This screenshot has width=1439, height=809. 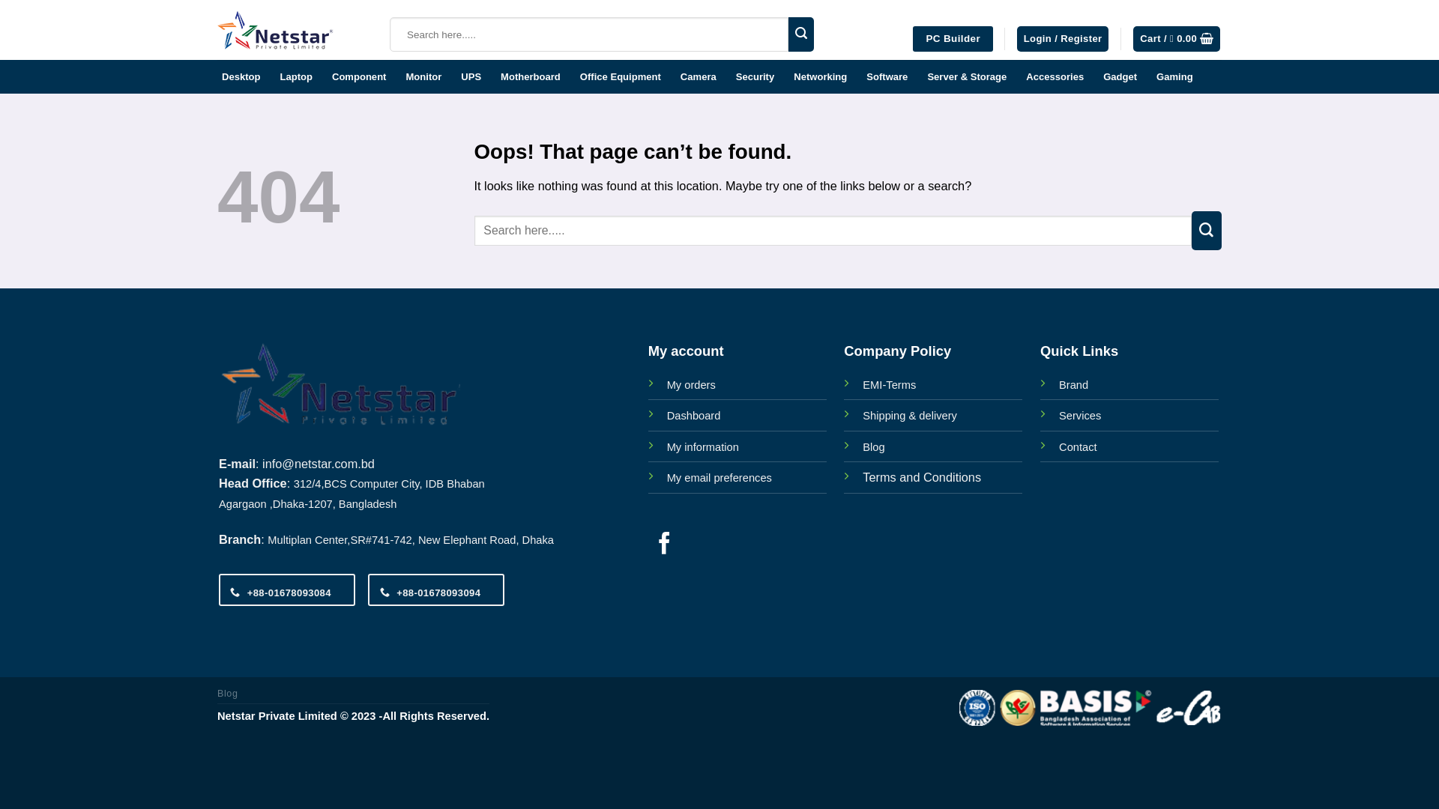 What do you see at coordinates (887, 76) in the screenshot?
I see `Software` at bounding box center [887, 76].